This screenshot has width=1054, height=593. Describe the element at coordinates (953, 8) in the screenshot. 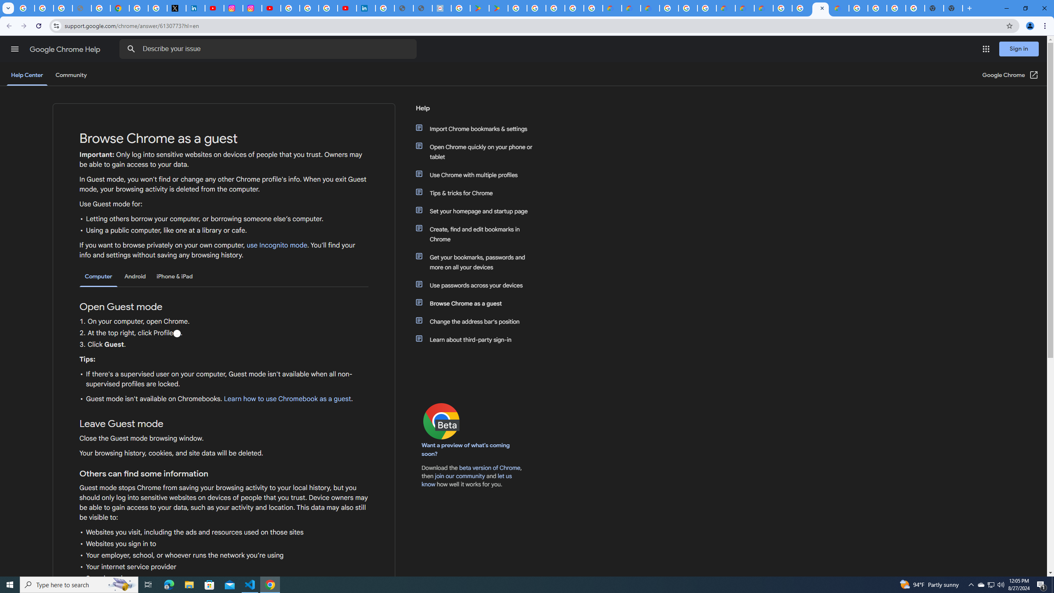

I see `New Tab` at that location.